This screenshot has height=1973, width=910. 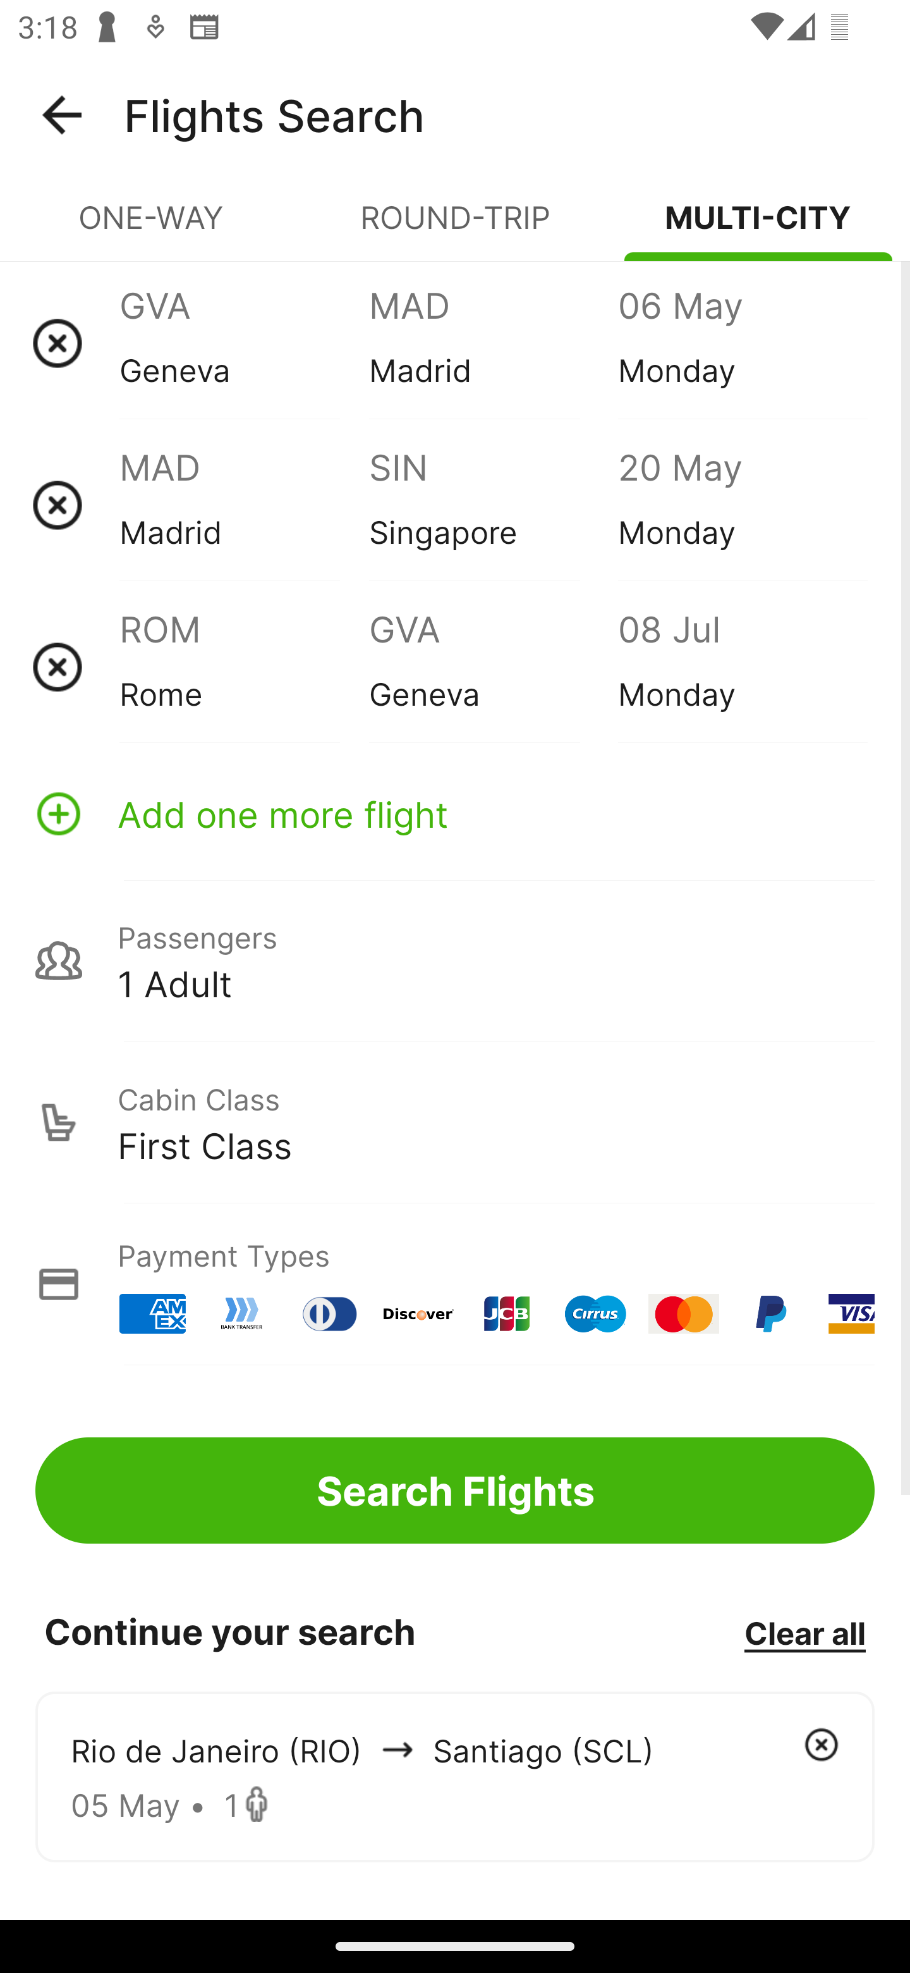 I want to click on GVA Geneva, so click(x=493, y=667).